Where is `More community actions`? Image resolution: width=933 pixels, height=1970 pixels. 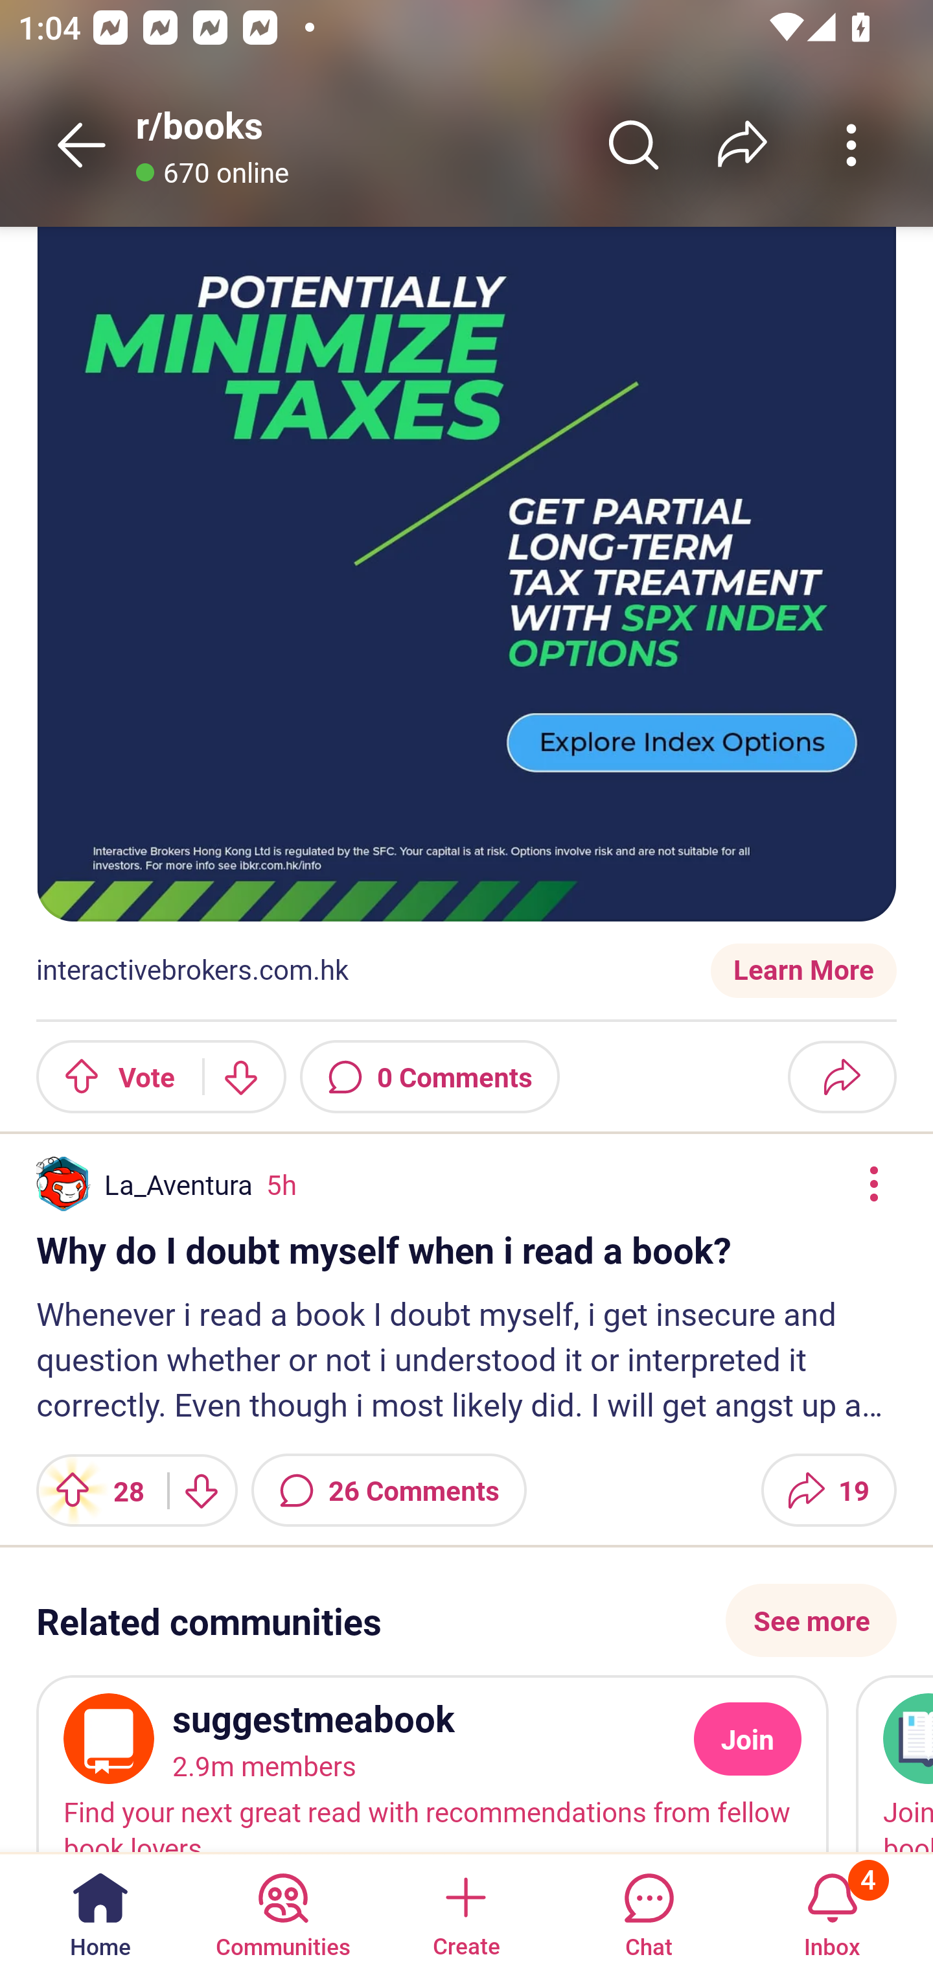
More community actions is located at coordinates (851, 145).